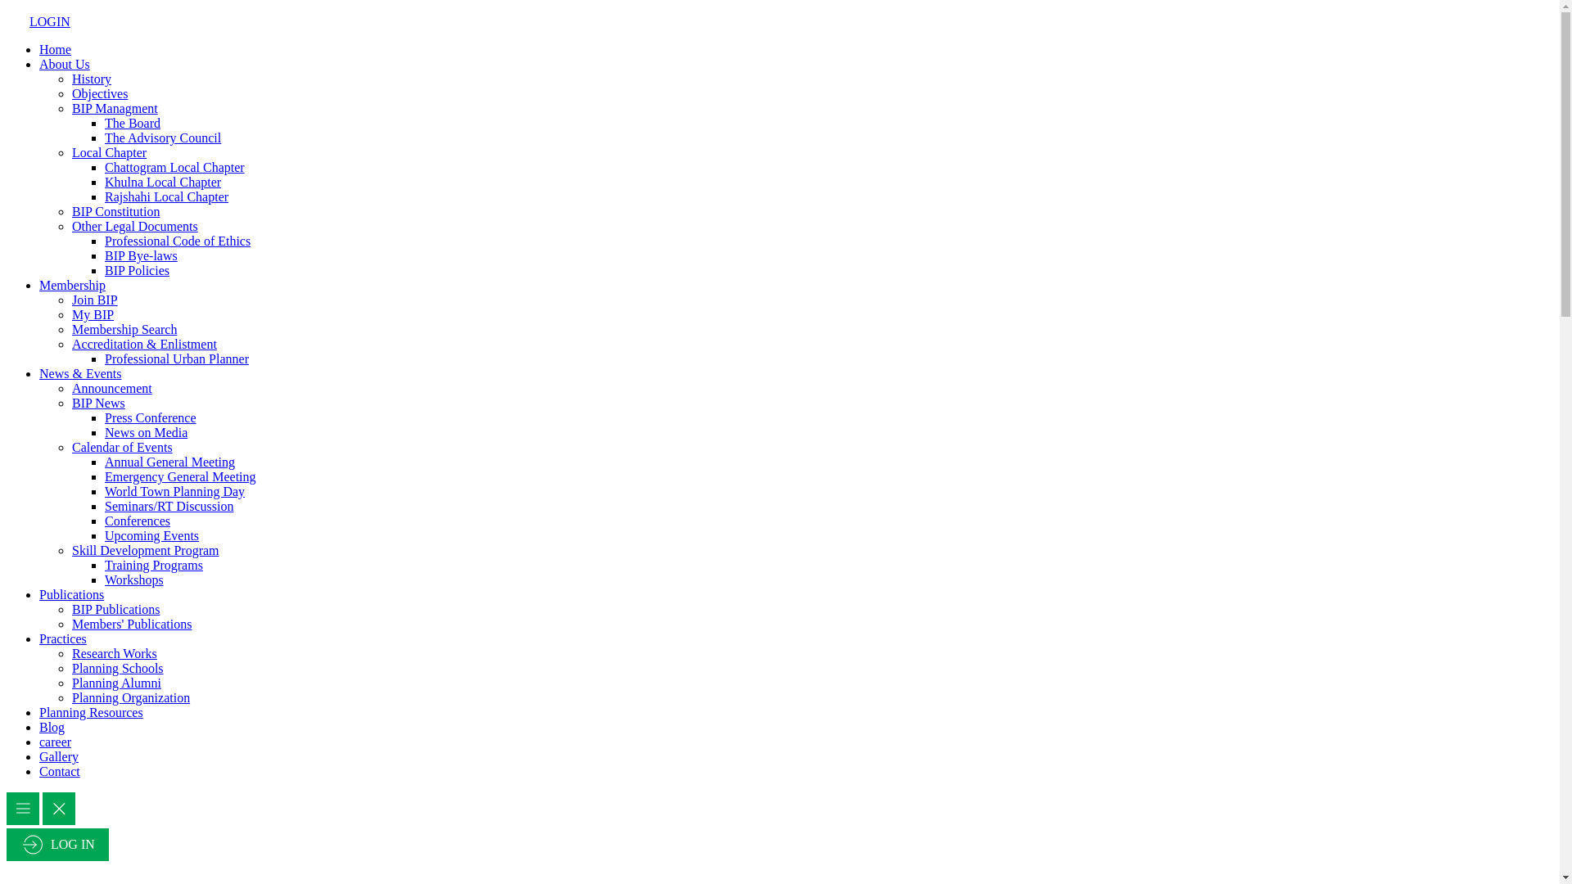  What do you see at coordinates (175, 167) in the screenshot?
I see `Chattogram Local Chapter` at bounding box center [175, 167].